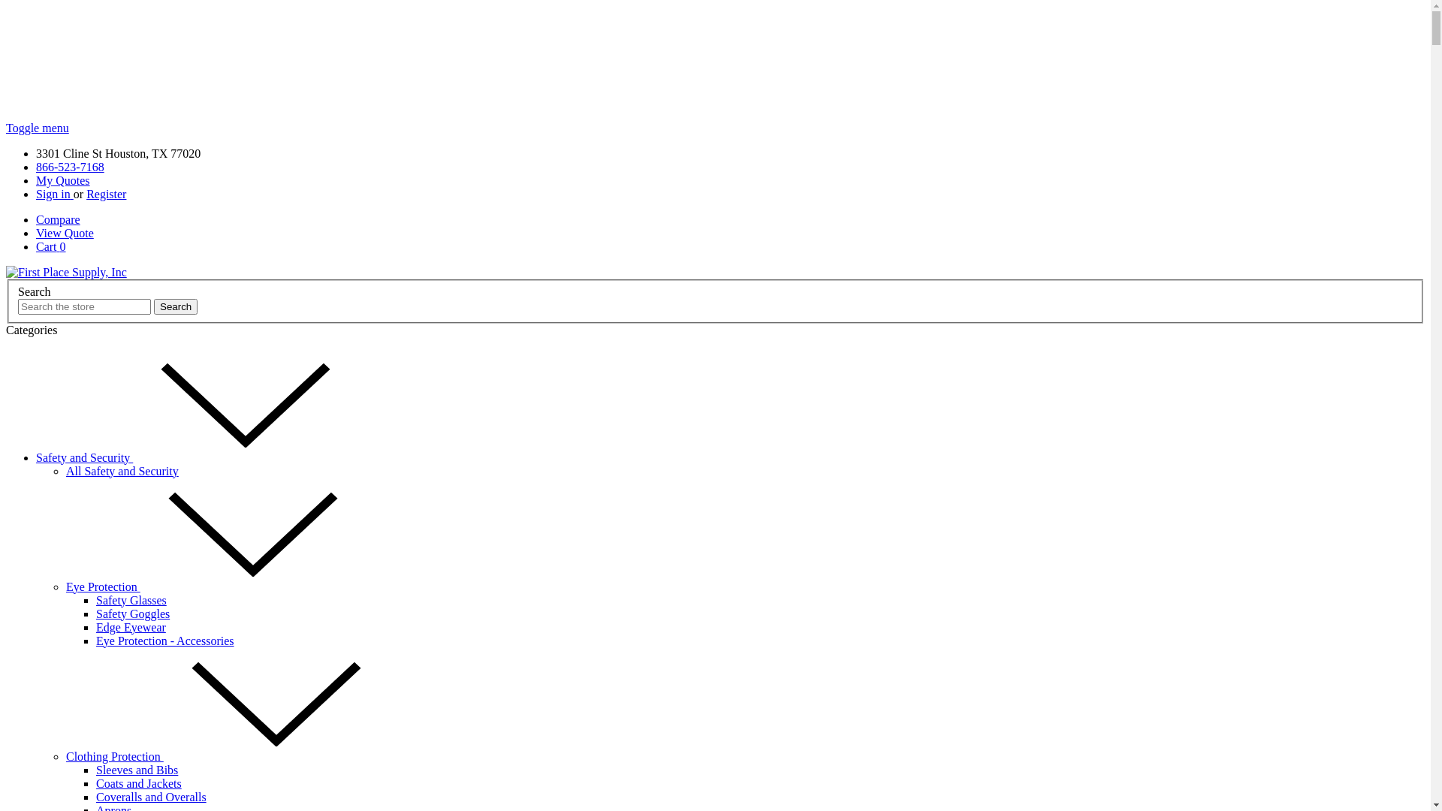  I want to click on Coats and Jackets, so click(139, 784).